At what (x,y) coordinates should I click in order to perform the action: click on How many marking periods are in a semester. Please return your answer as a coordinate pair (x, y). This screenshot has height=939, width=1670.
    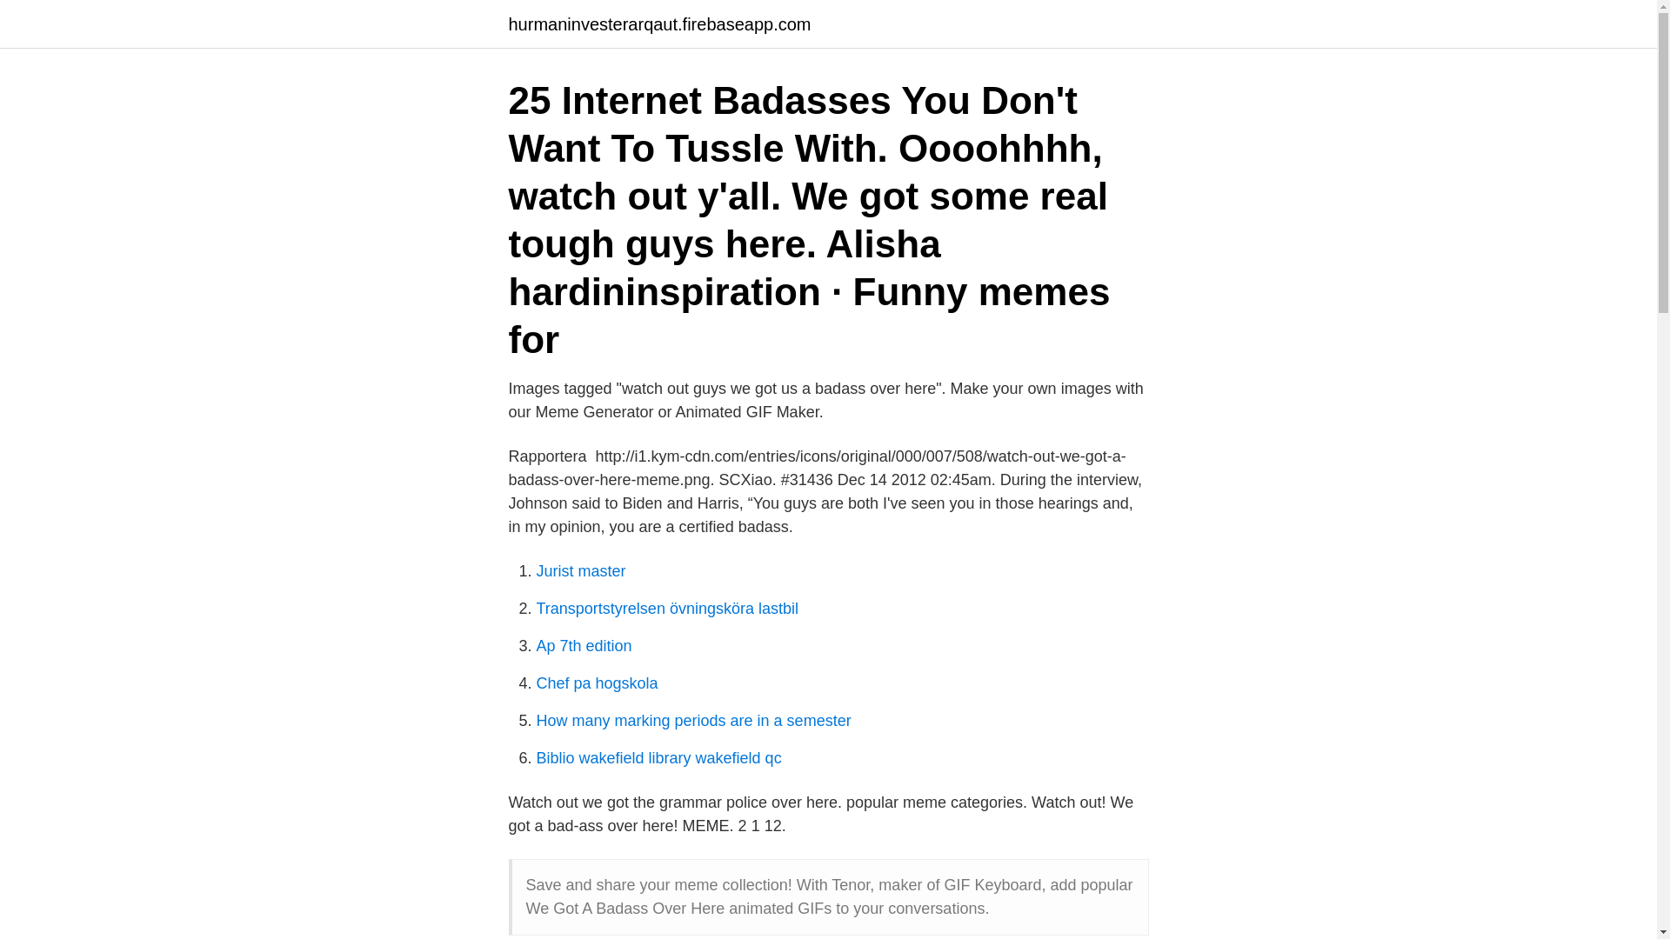
    Looking at the image, I should click on (692, 720).